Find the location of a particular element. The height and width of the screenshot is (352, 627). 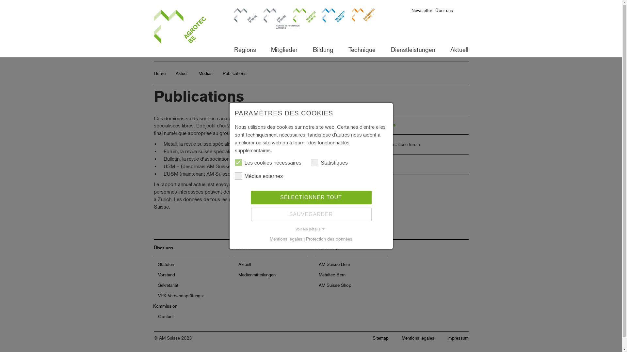

Publications is located at coordinates (234, 73).